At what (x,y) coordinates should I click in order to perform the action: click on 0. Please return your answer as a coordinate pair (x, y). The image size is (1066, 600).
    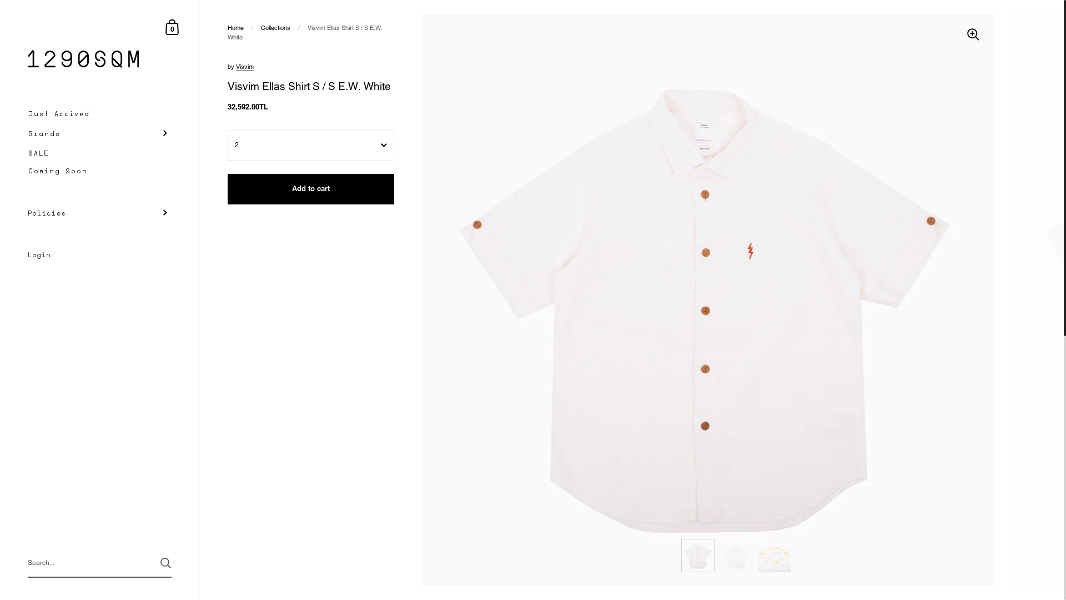
    Looking at the image, I should click on (173, 27).